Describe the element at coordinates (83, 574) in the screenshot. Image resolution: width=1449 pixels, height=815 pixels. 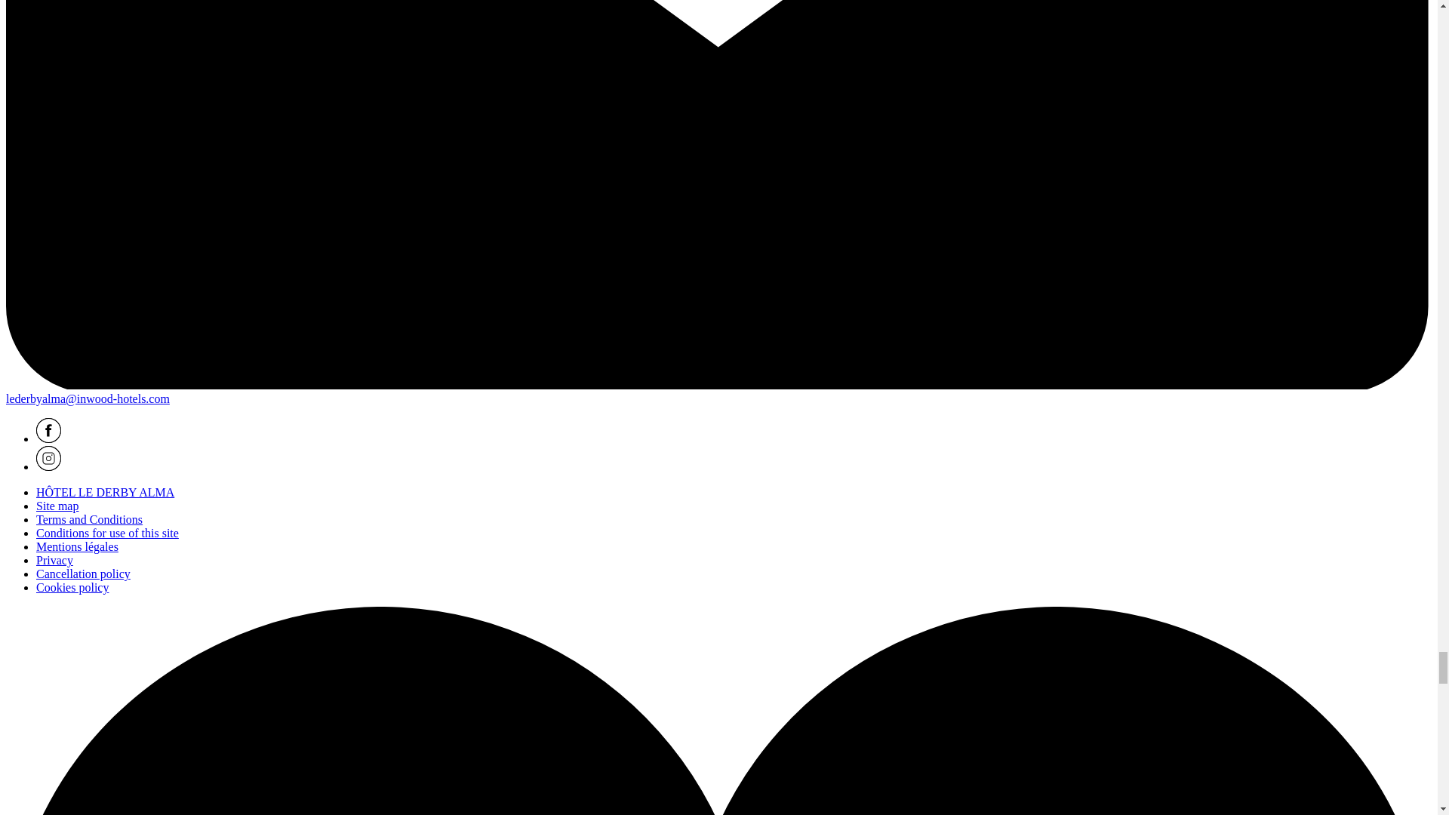
I see `Cancellation policy` at that location.